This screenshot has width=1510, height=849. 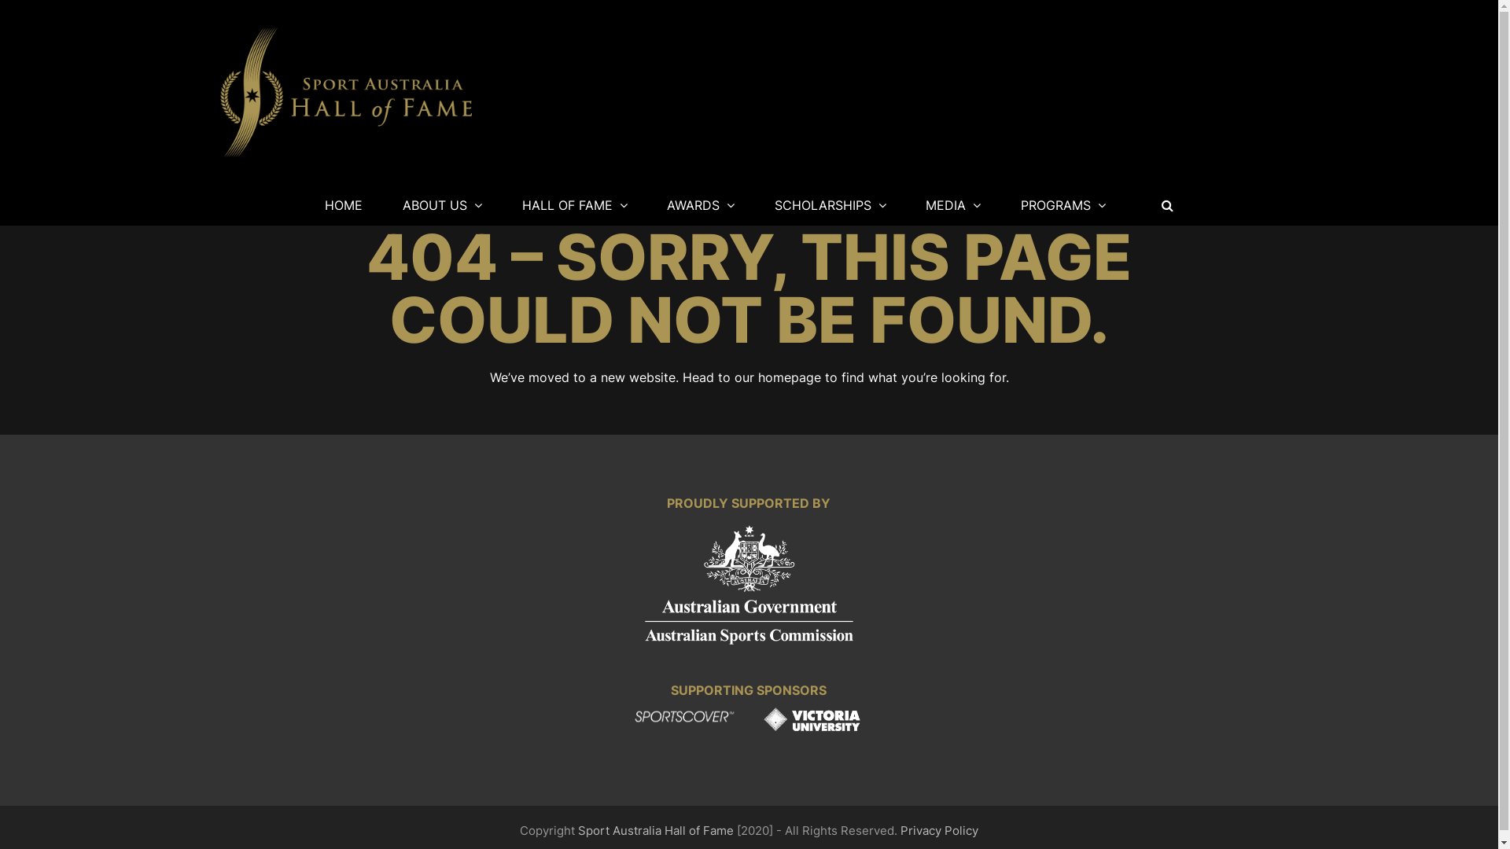 I want to click on SCHOLARSHIPS, so click(x=830, y=205).